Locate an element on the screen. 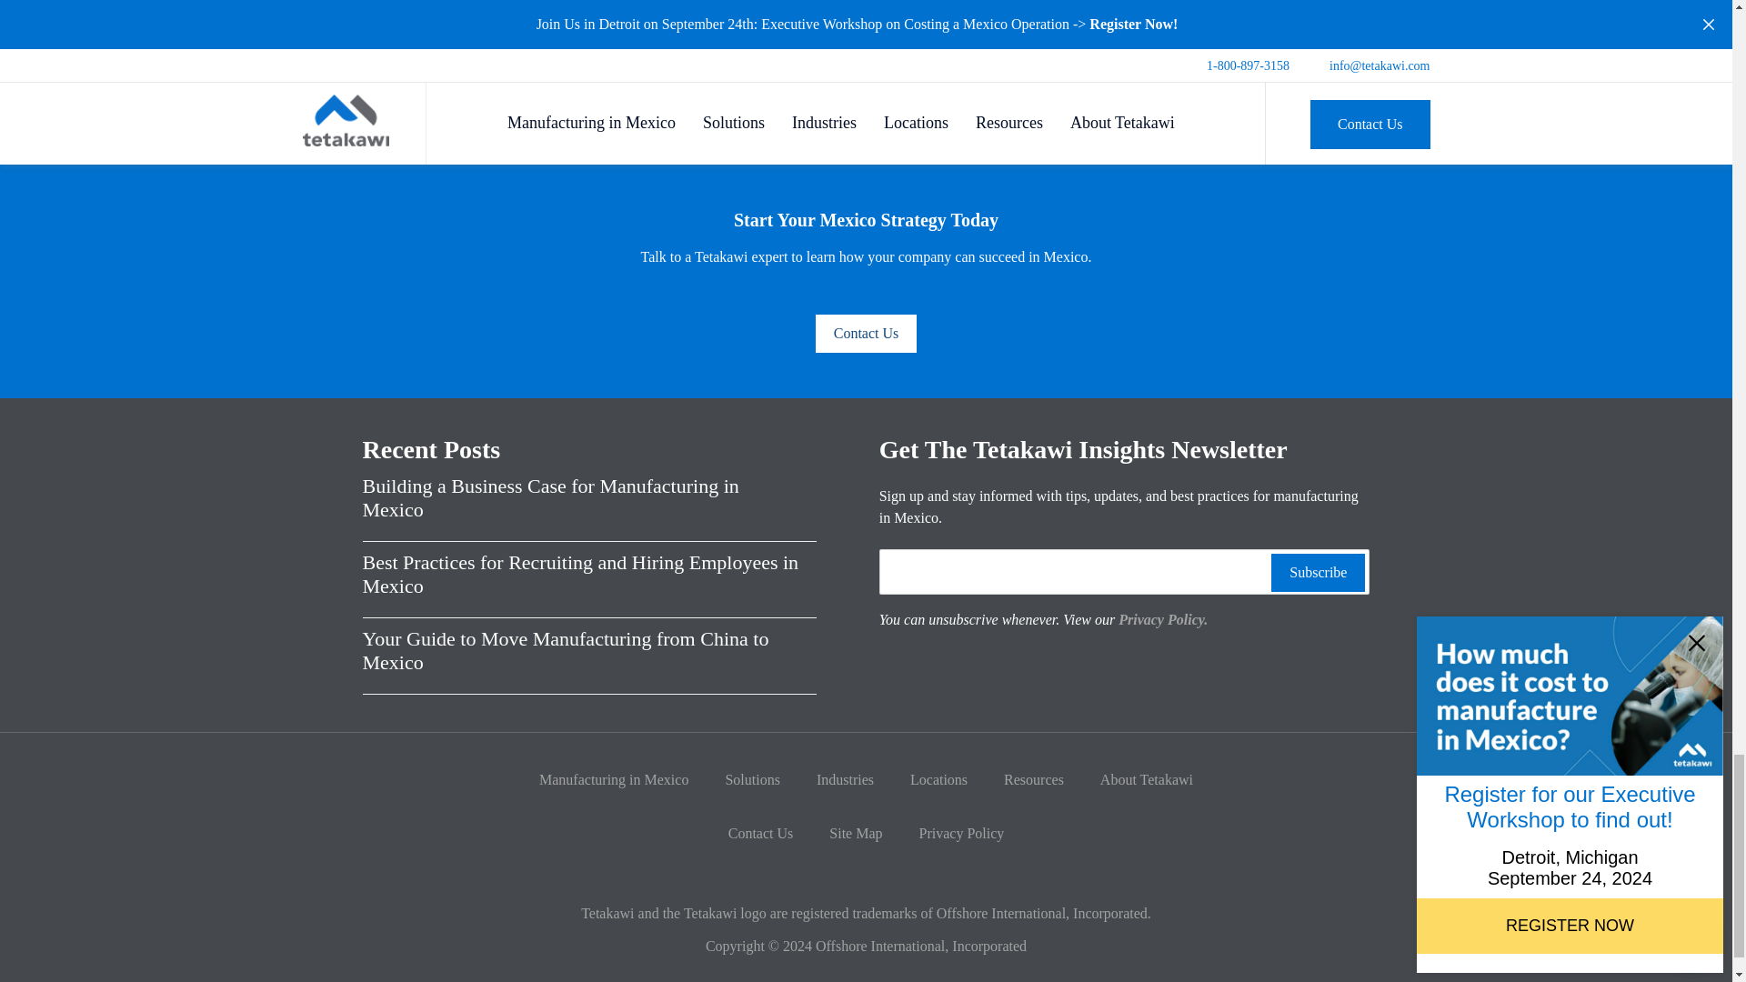 The image size is (1746, 982). Subscribe is located at coordinates (1318, 573).